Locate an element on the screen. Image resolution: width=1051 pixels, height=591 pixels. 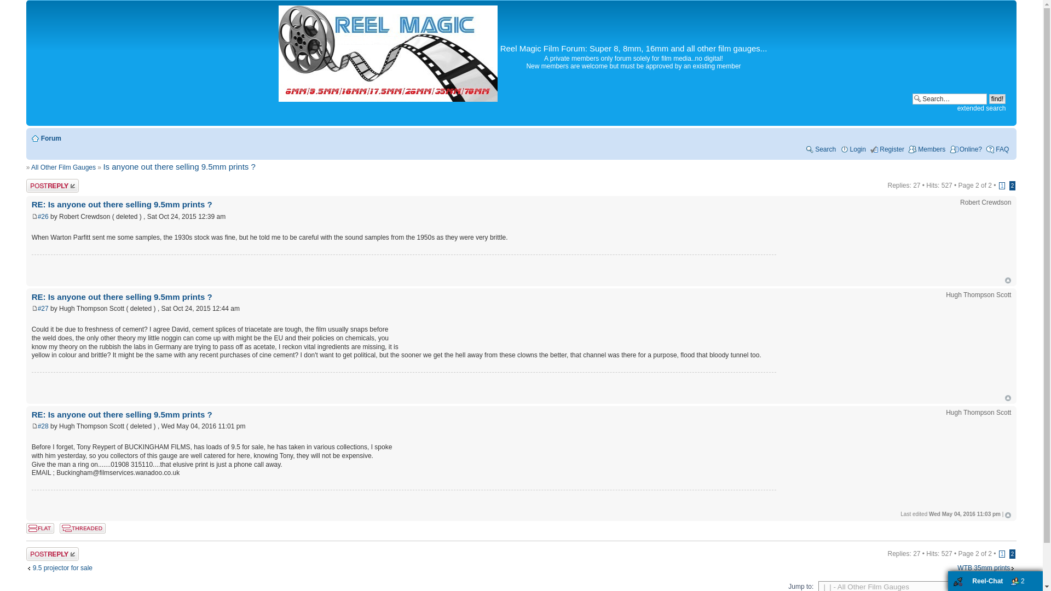
Search is located at coordinates (820, 149).